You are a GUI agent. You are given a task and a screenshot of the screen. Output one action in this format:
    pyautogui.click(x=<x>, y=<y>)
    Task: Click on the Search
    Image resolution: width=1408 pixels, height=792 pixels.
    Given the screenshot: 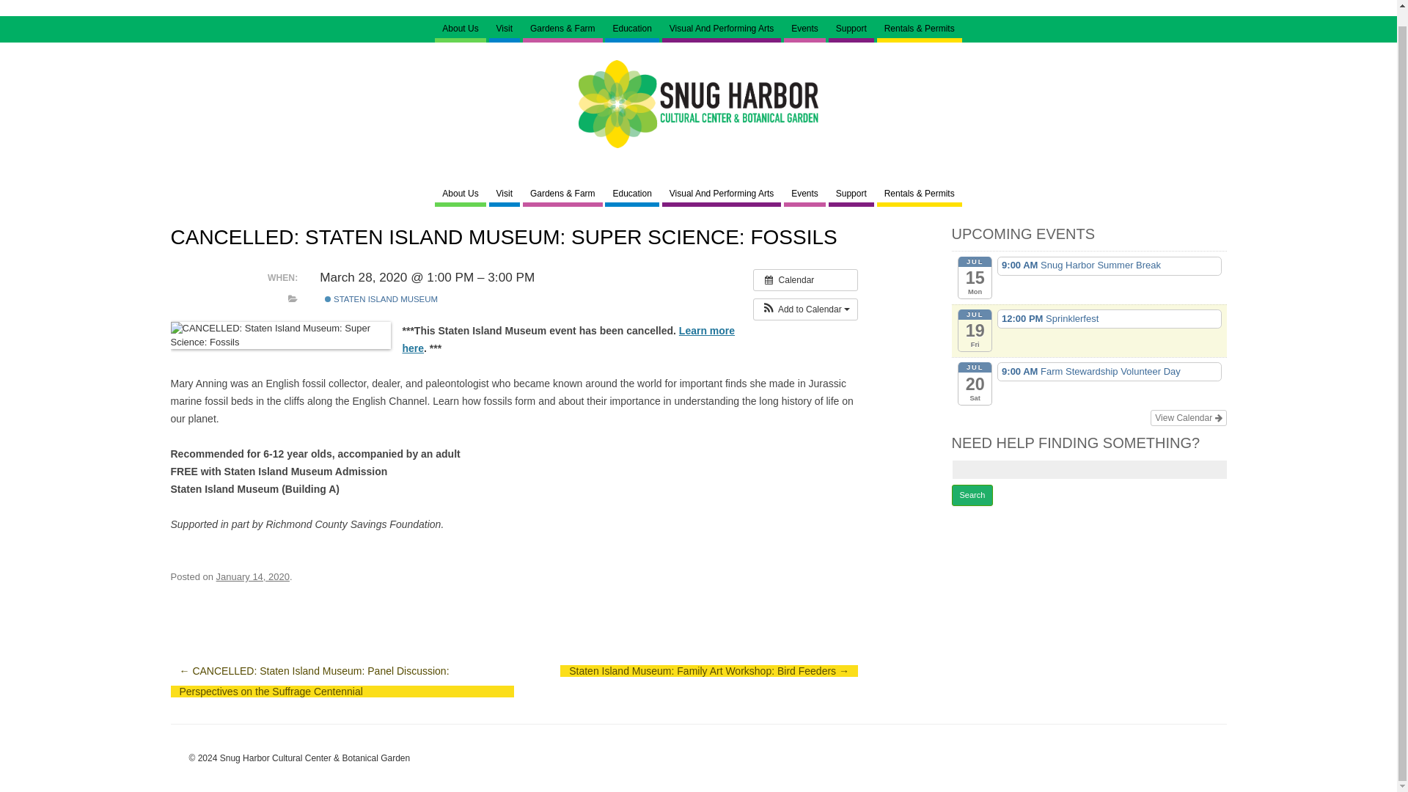 What is the action you would take?
    pyautogui.click(x=972, y=496)
    